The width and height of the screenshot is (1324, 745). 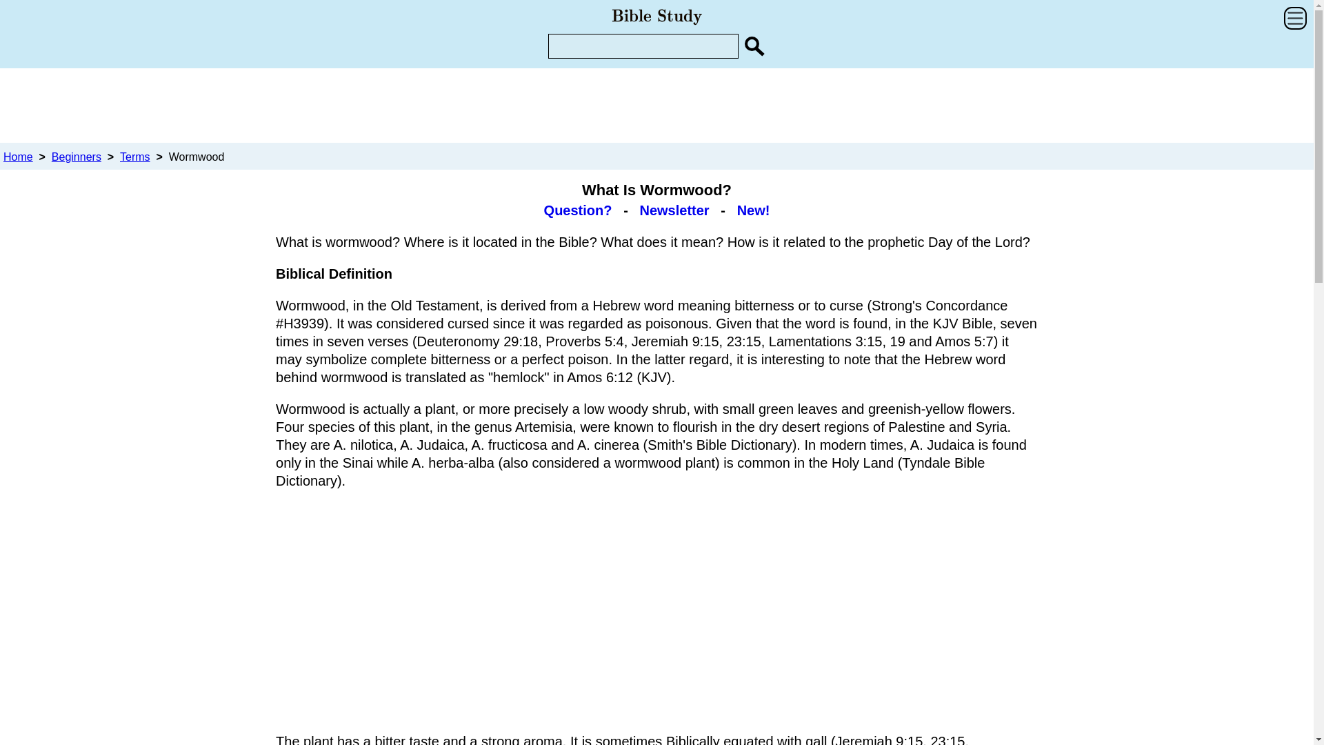 What do you see at coordinates (18, 157) in the screenshot?
I see `Home` at bounding box center [18, 157].